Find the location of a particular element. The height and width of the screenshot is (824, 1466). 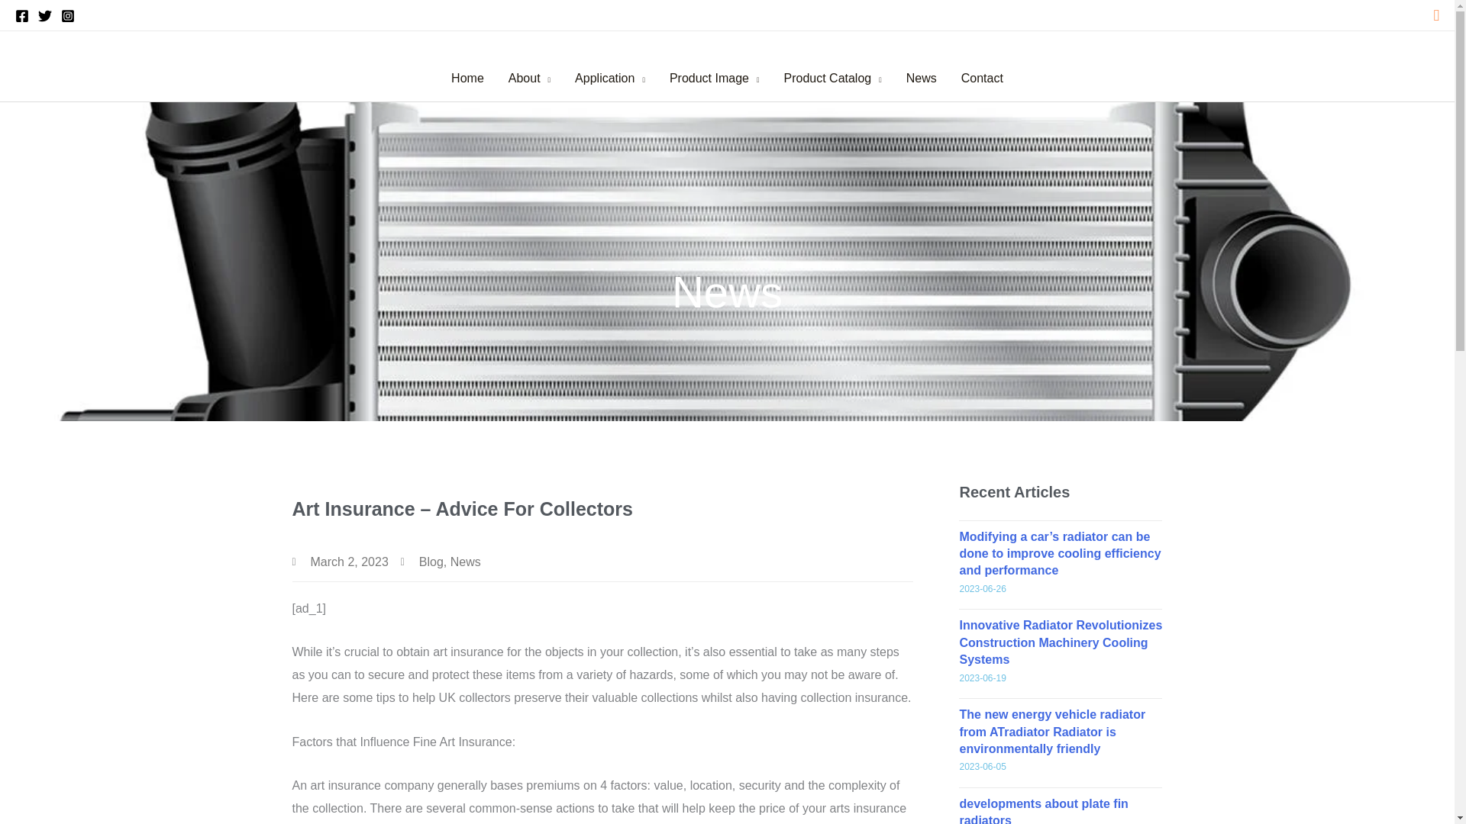

Application is located at coordinates (609, 78).